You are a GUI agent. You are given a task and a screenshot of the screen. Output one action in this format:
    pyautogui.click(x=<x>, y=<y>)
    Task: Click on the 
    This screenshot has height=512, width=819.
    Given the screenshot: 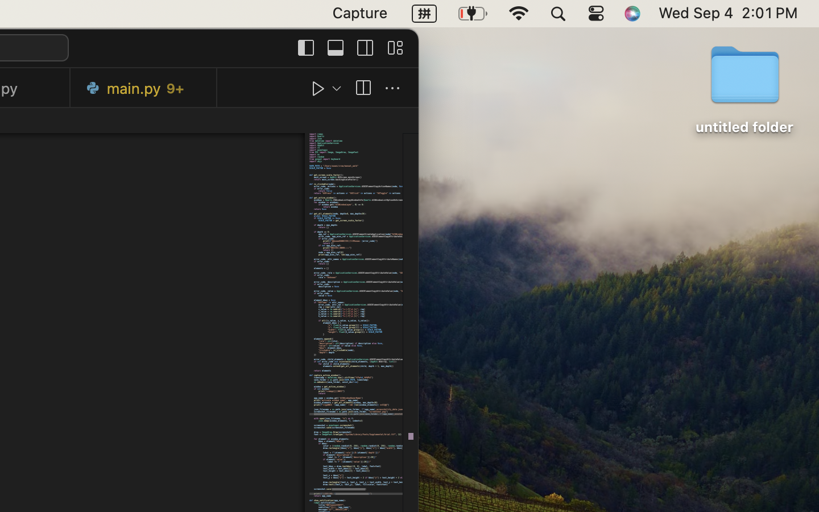 What is the action you would take?
    pyautogui.click(x=306, y=48)
    